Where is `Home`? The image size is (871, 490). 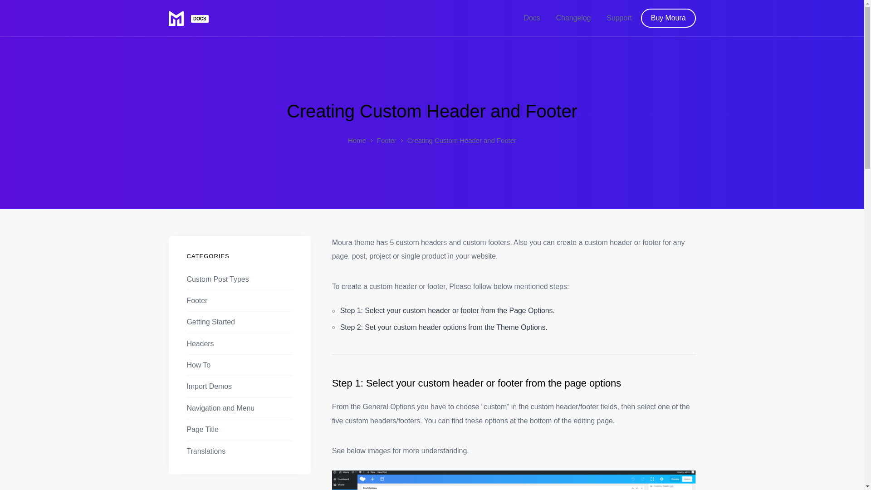
Home is located at coordinates (357, 141).